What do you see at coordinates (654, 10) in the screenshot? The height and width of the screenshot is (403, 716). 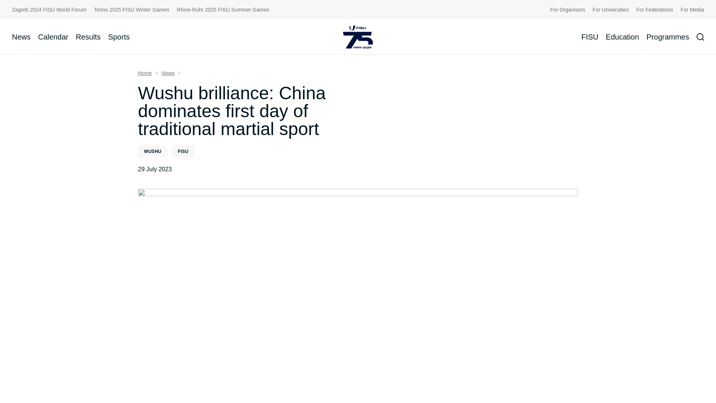 I see `For Federations` at bounding box center [654, 10].